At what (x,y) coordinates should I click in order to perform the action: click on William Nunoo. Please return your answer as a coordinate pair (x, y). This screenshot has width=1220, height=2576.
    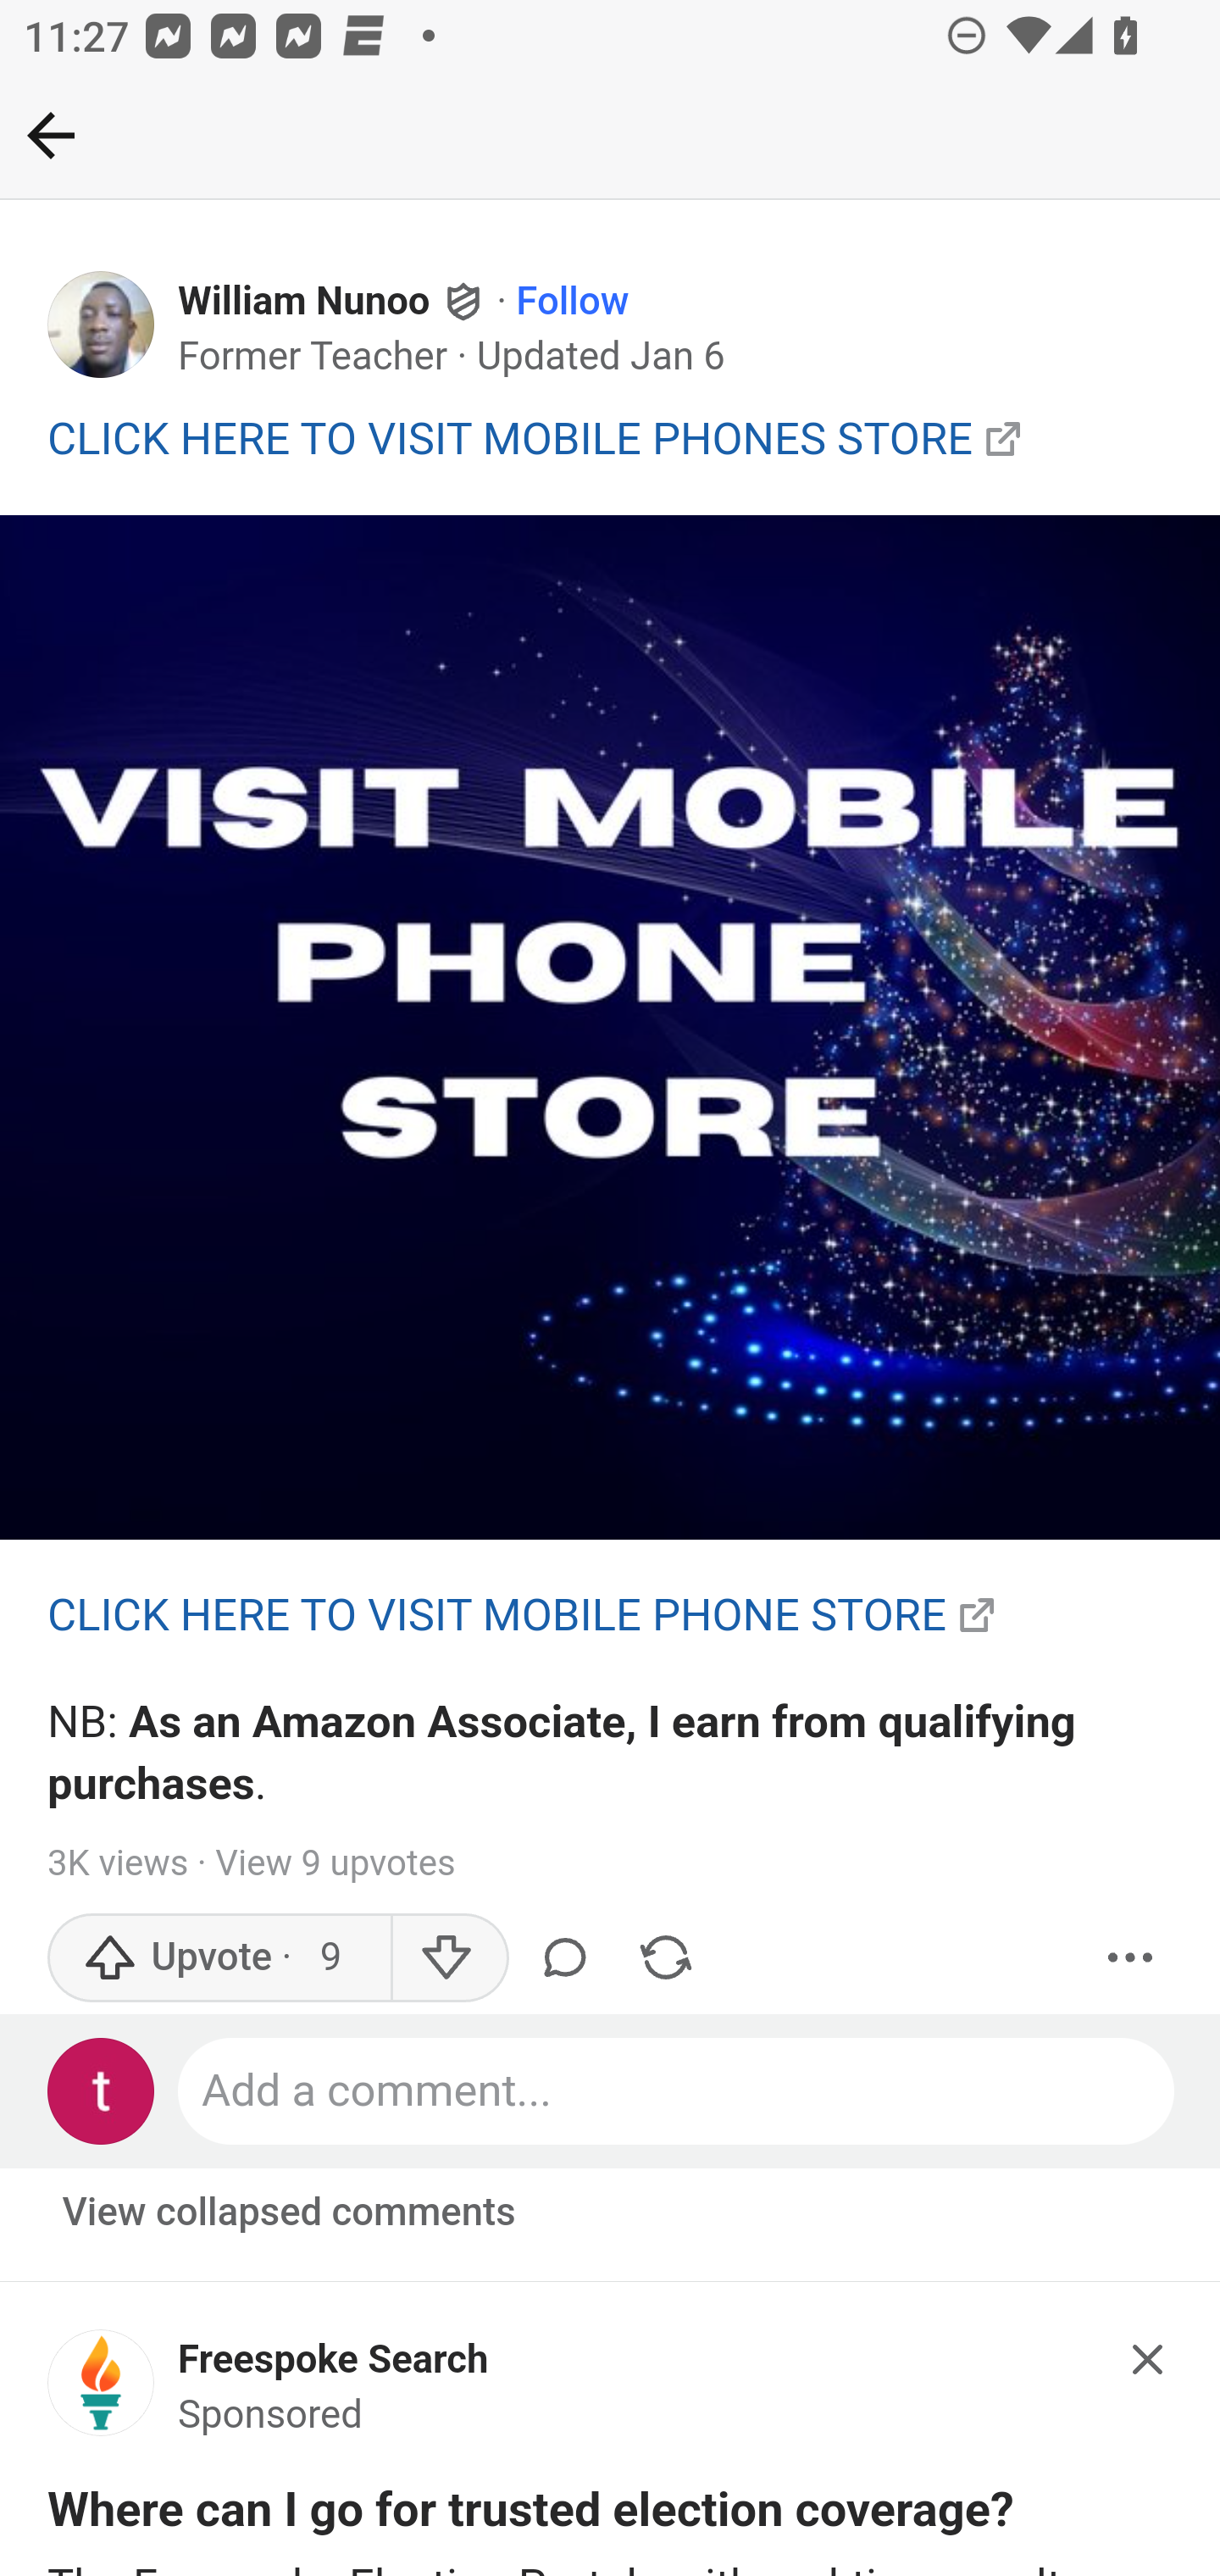
    Looking at the image, I should click on (305, 302).